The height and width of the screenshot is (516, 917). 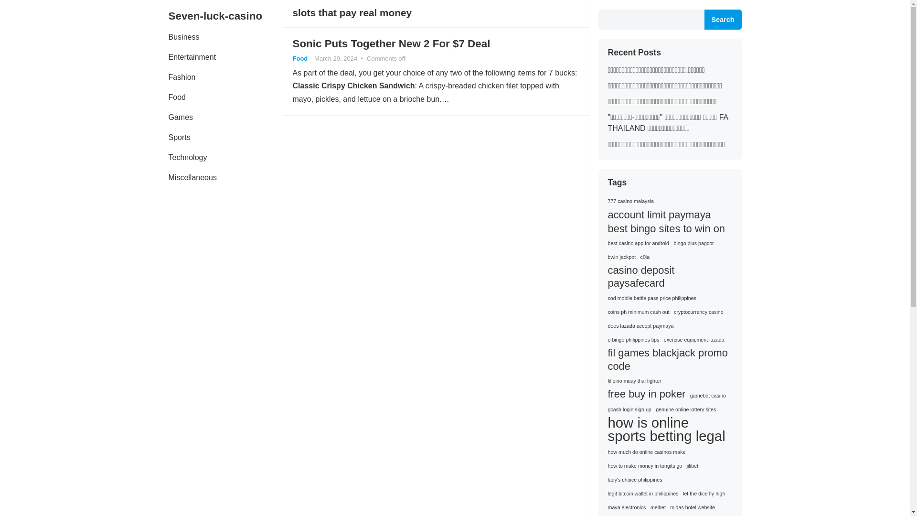 What do you see at coordinates (183, 37) in the screenshot?
I see `Business` at bounding box center [183, 37].